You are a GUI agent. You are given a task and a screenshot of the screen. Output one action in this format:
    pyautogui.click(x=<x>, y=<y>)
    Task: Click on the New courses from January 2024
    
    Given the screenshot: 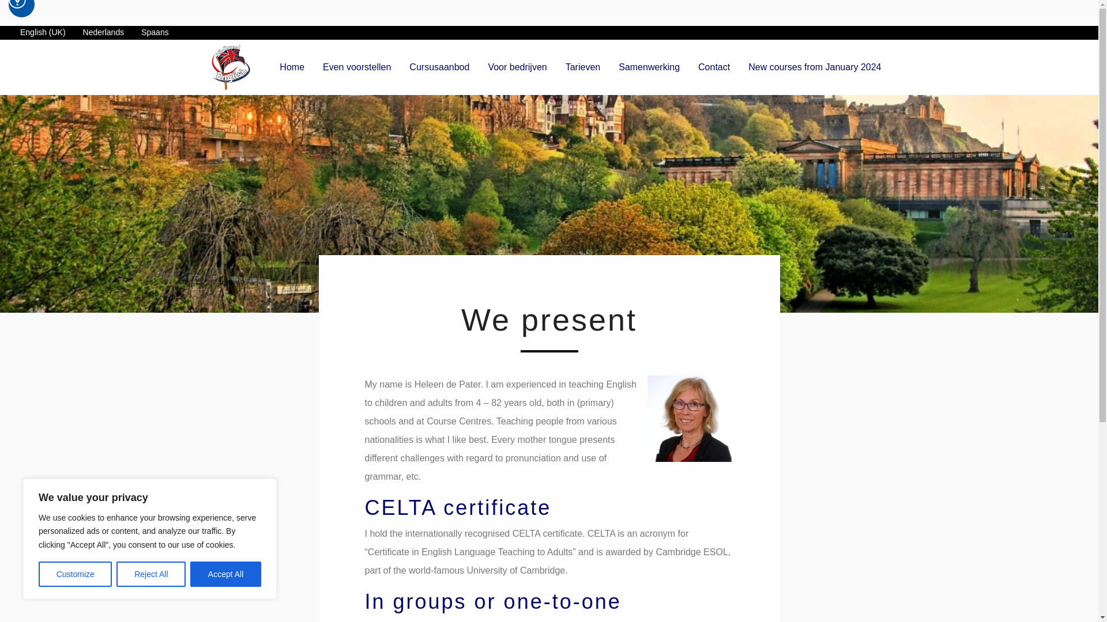 What is the action you would take?
    pyautogui.click(x=814, y=67)
    